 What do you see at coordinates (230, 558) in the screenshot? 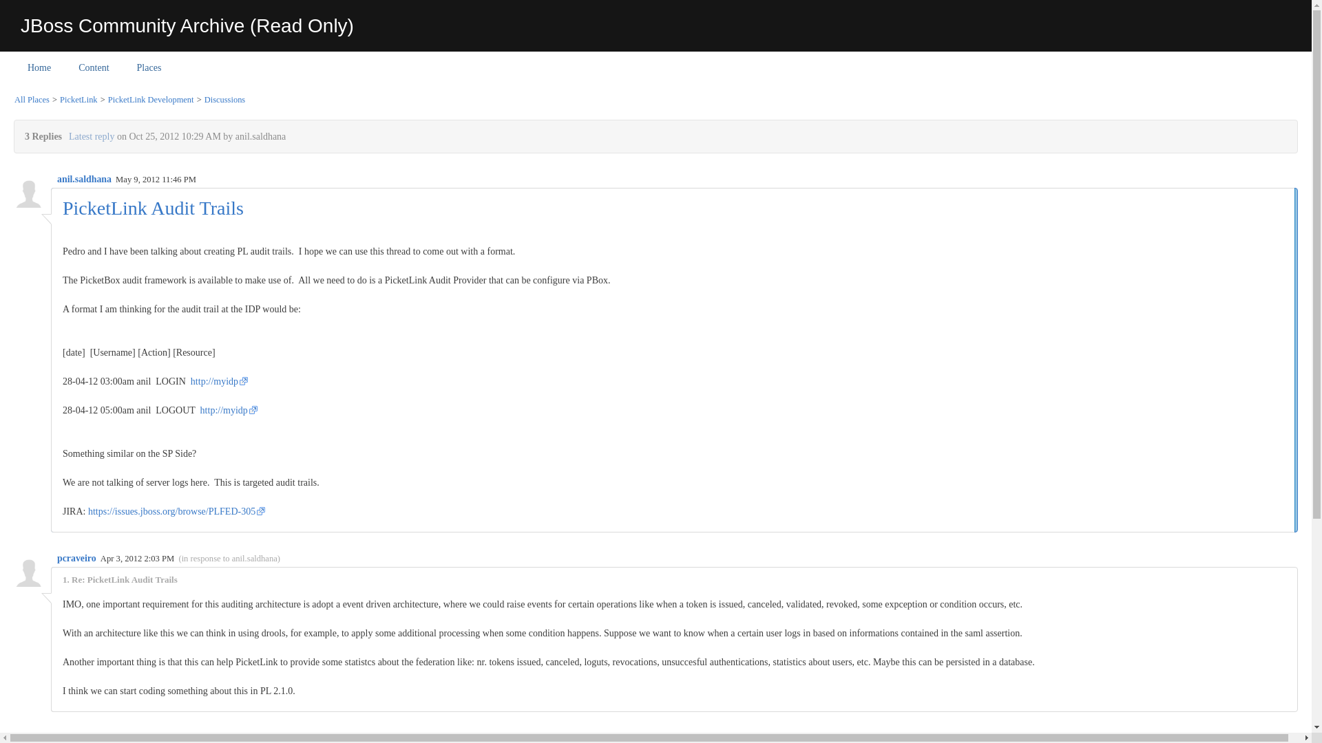
I see `Go to message` at bounding box center [230, 558].